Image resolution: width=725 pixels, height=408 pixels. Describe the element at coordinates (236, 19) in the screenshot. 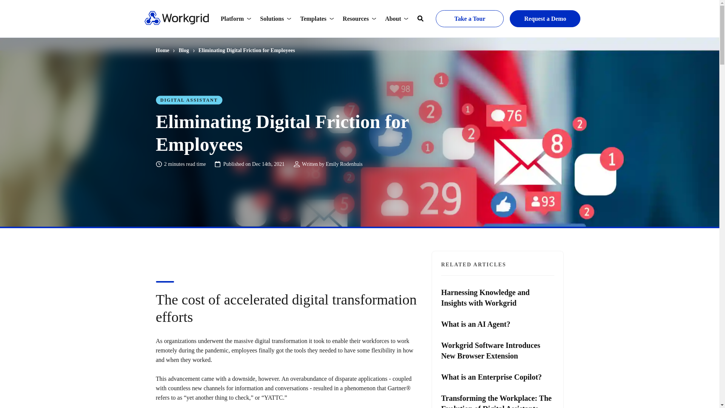

I see `Platform` at that location.